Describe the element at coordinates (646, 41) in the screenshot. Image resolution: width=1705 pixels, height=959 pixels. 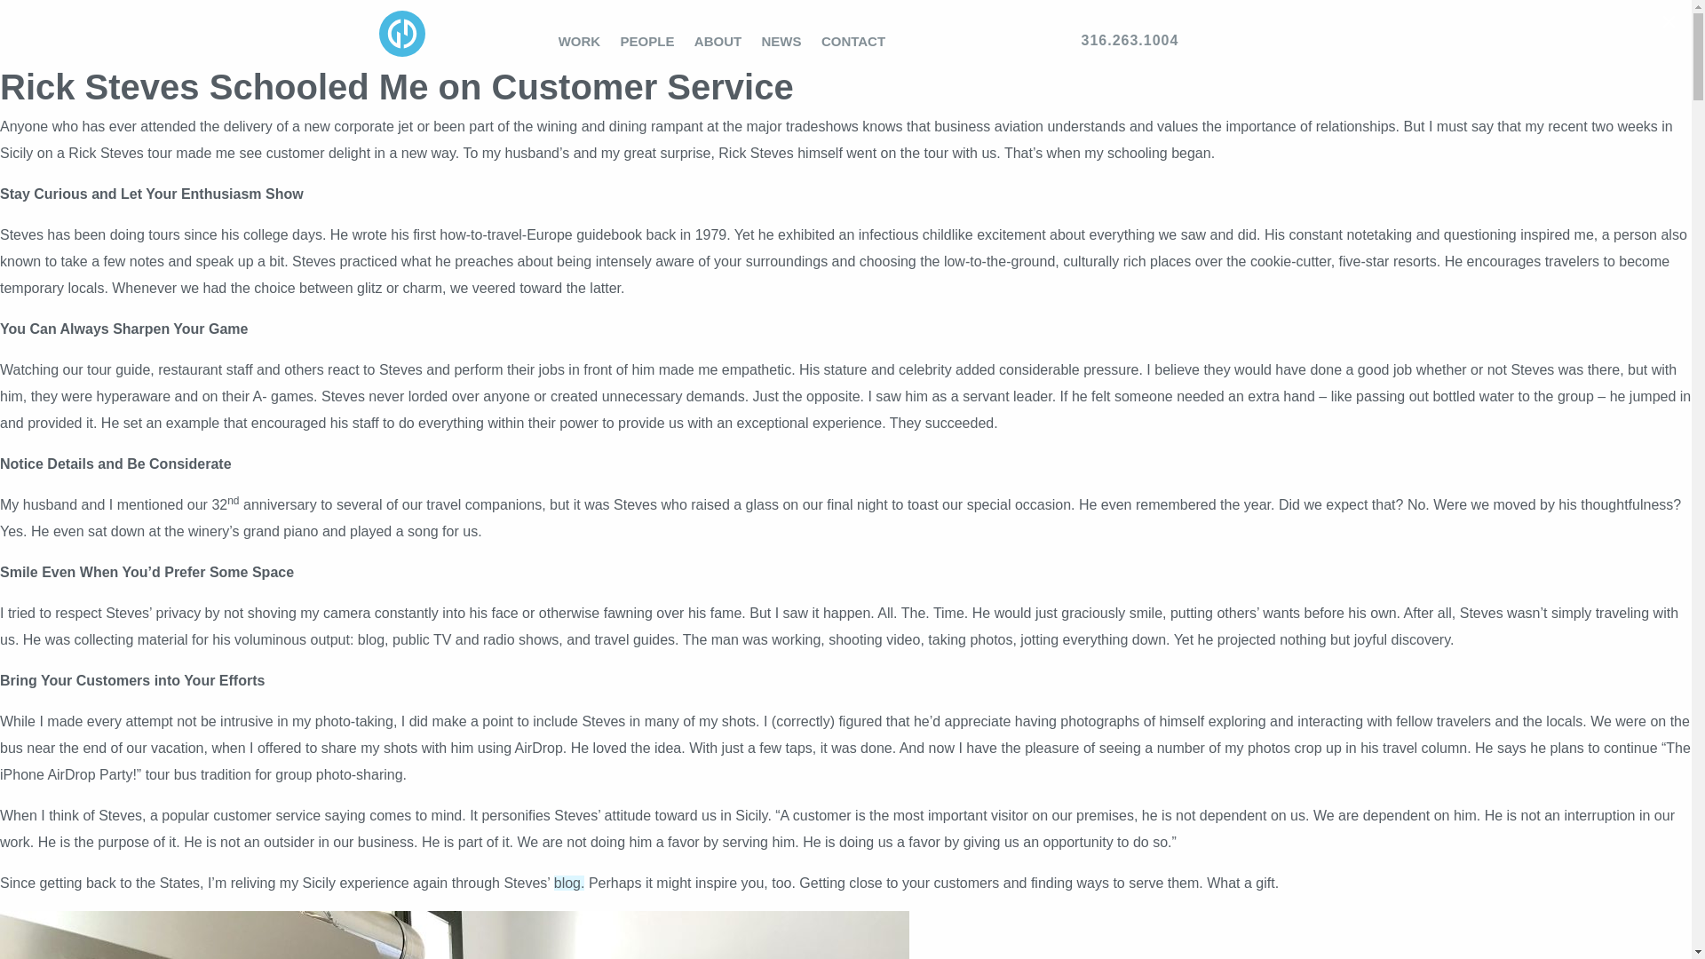
I see `PEOPLE` at that location.